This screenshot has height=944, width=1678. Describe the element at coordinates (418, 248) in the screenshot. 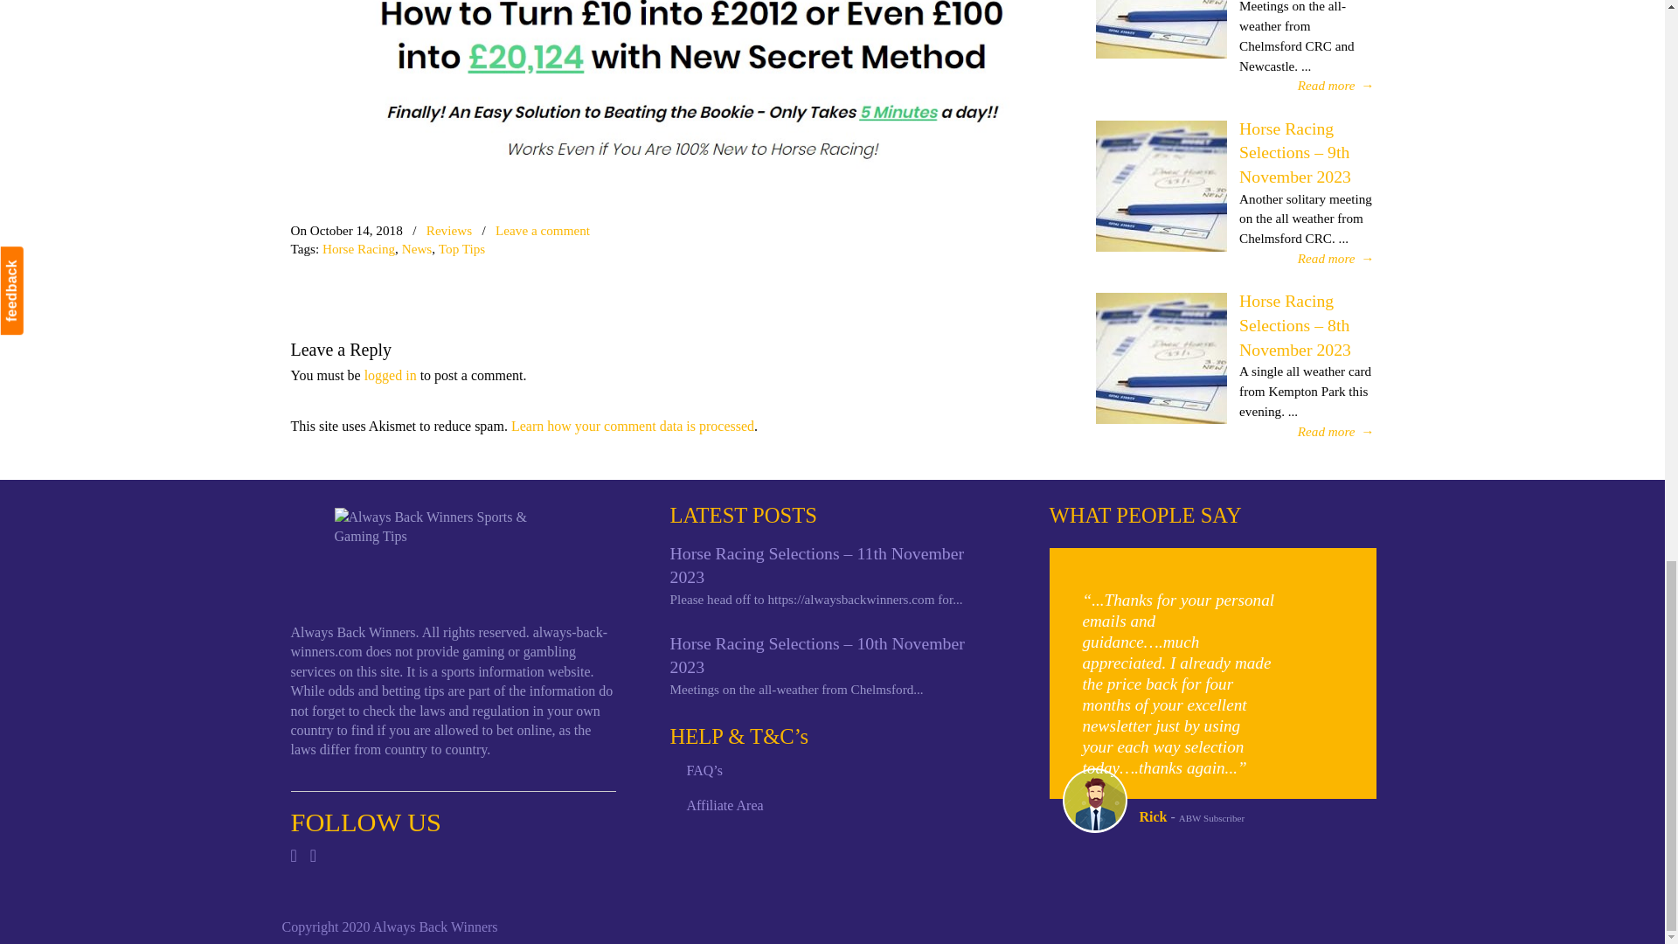

I see `News` at that location.